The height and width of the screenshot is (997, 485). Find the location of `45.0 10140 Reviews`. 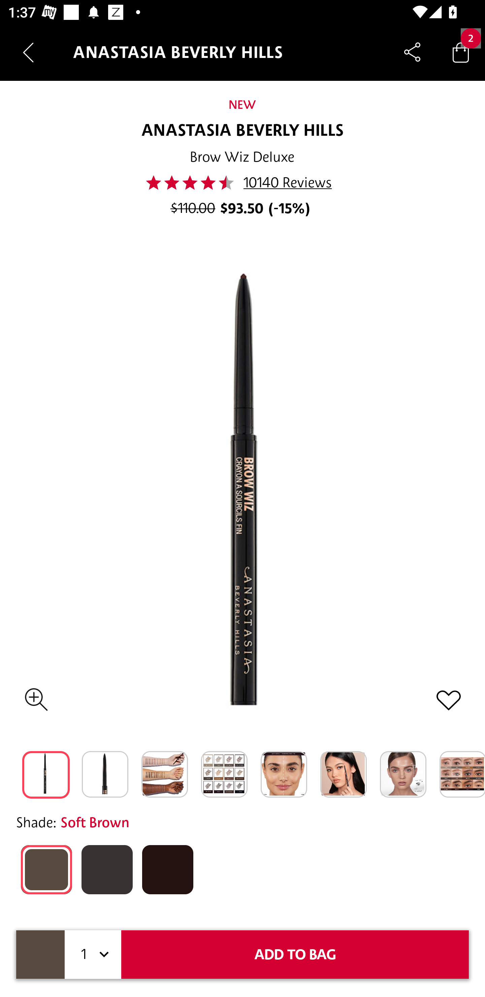

45.0 10140 Reviews is located at coordinates (242, 183).